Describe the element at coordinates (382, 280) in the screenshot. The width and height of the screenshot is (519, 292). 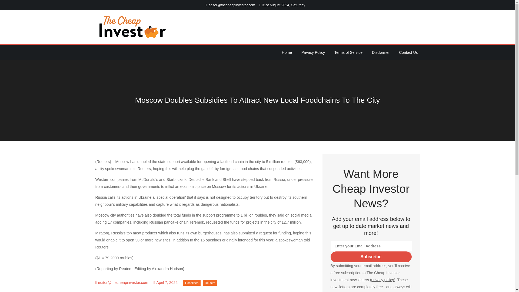
I see `privacy policy` at that location.